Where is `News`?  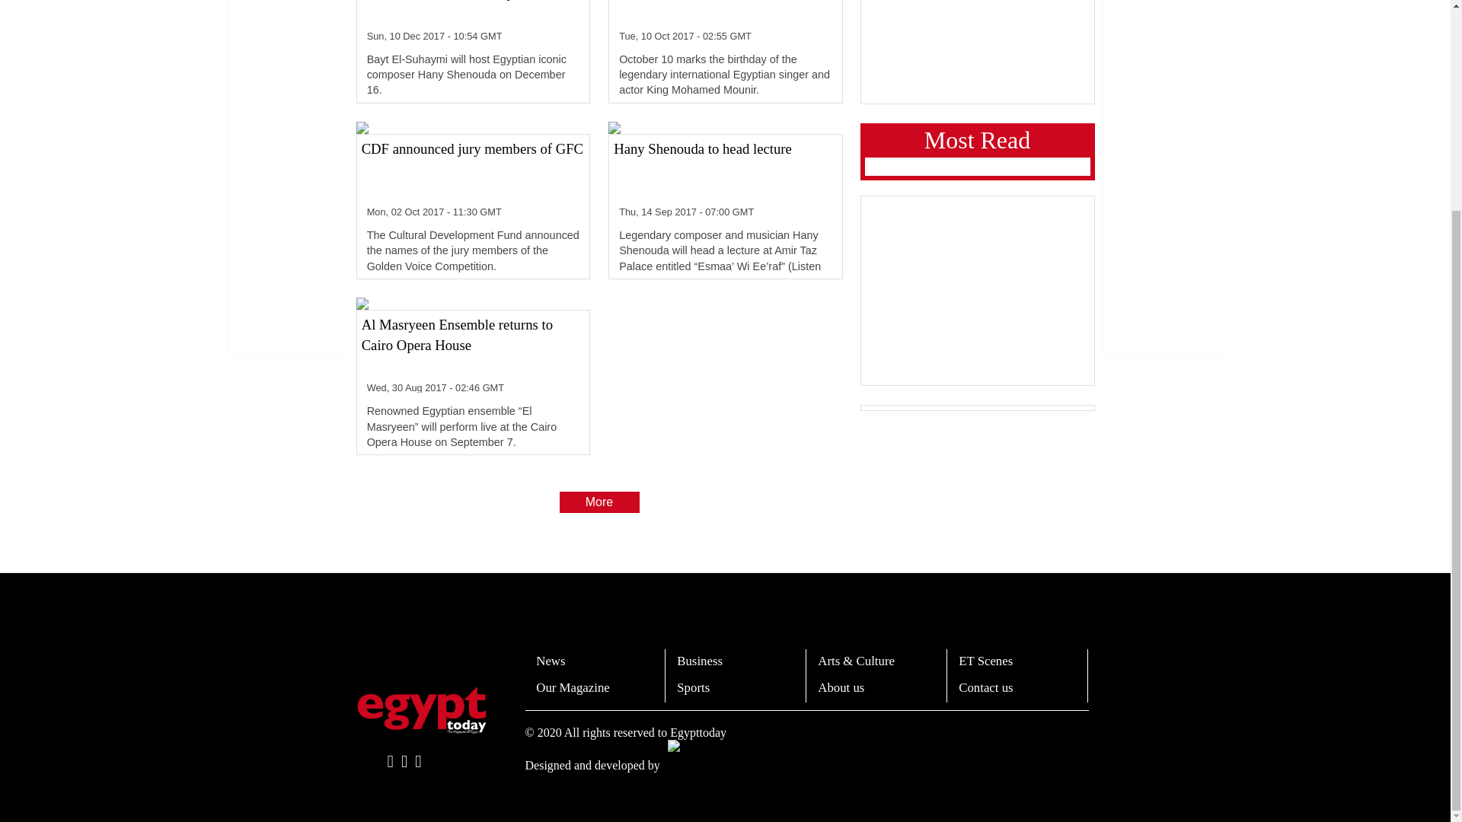
News is located at coordinates (550, 661).